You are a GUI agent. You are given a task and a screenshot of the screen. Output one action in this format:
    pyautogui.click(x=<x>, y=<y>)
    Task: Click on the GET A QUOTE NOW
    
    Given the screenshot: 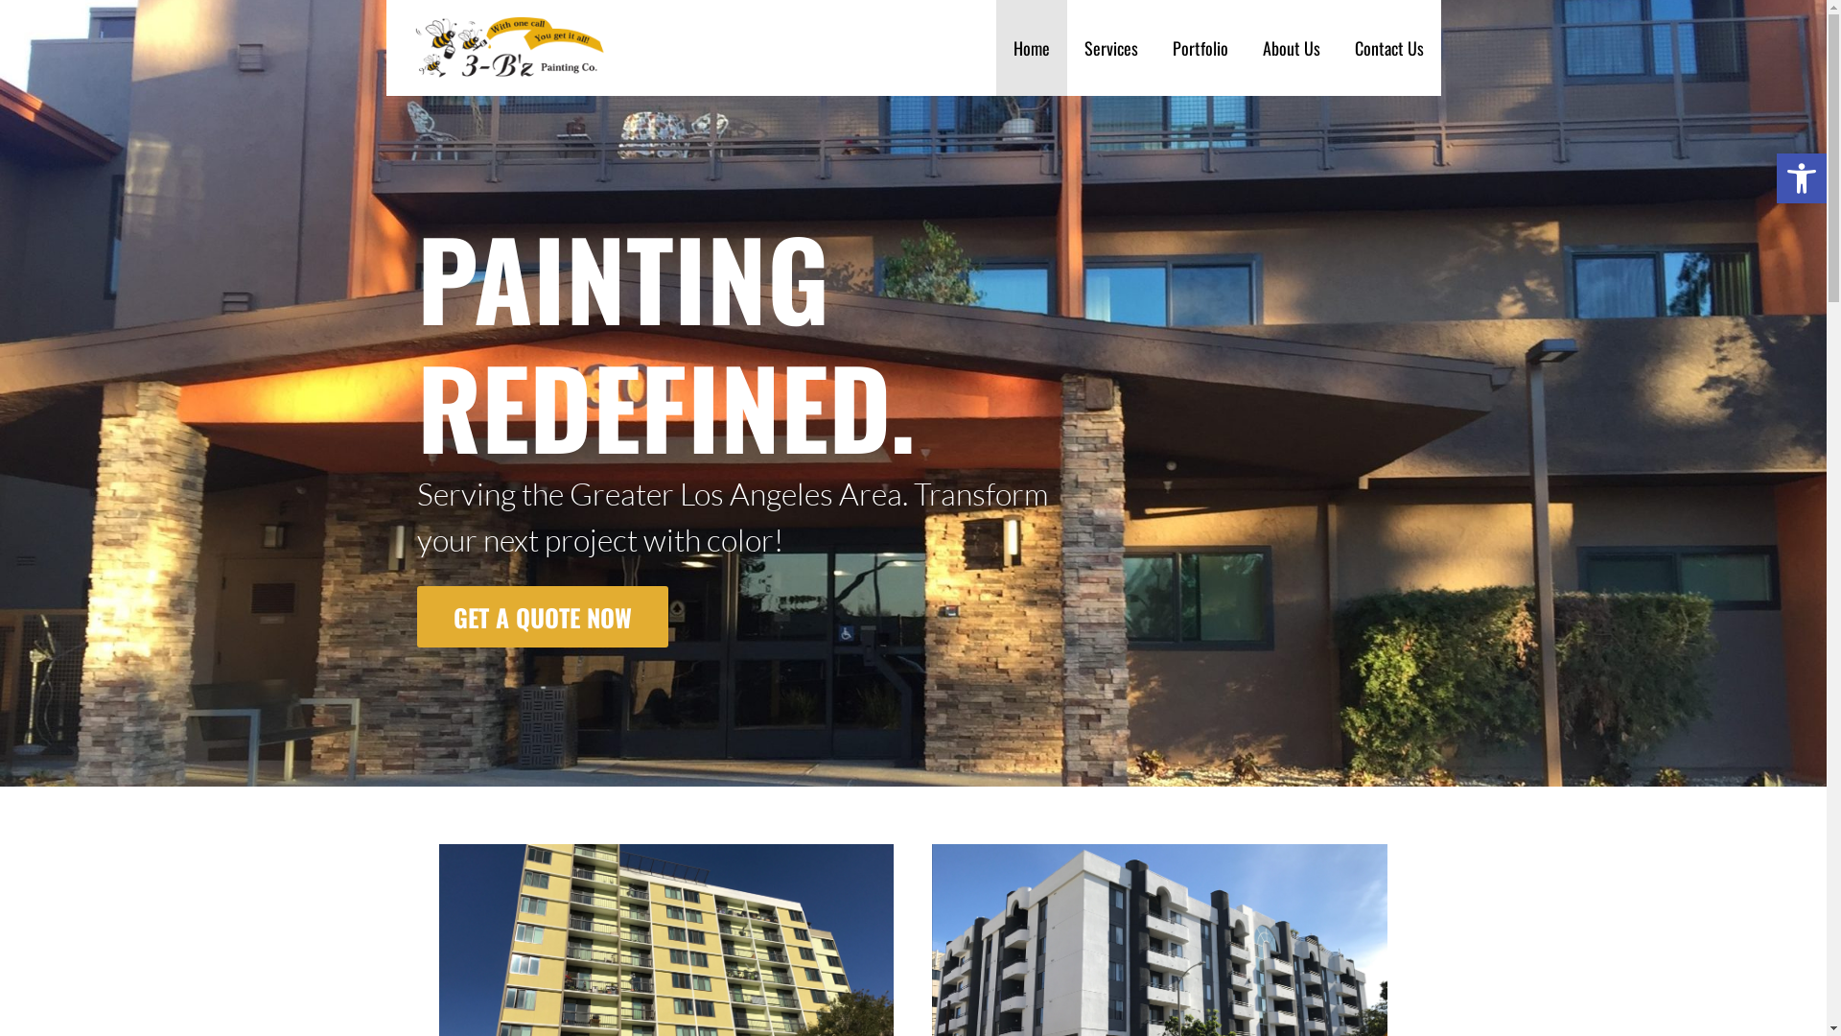 What is the action you would take?
    pyautogui.click(x=543, y=617)
    